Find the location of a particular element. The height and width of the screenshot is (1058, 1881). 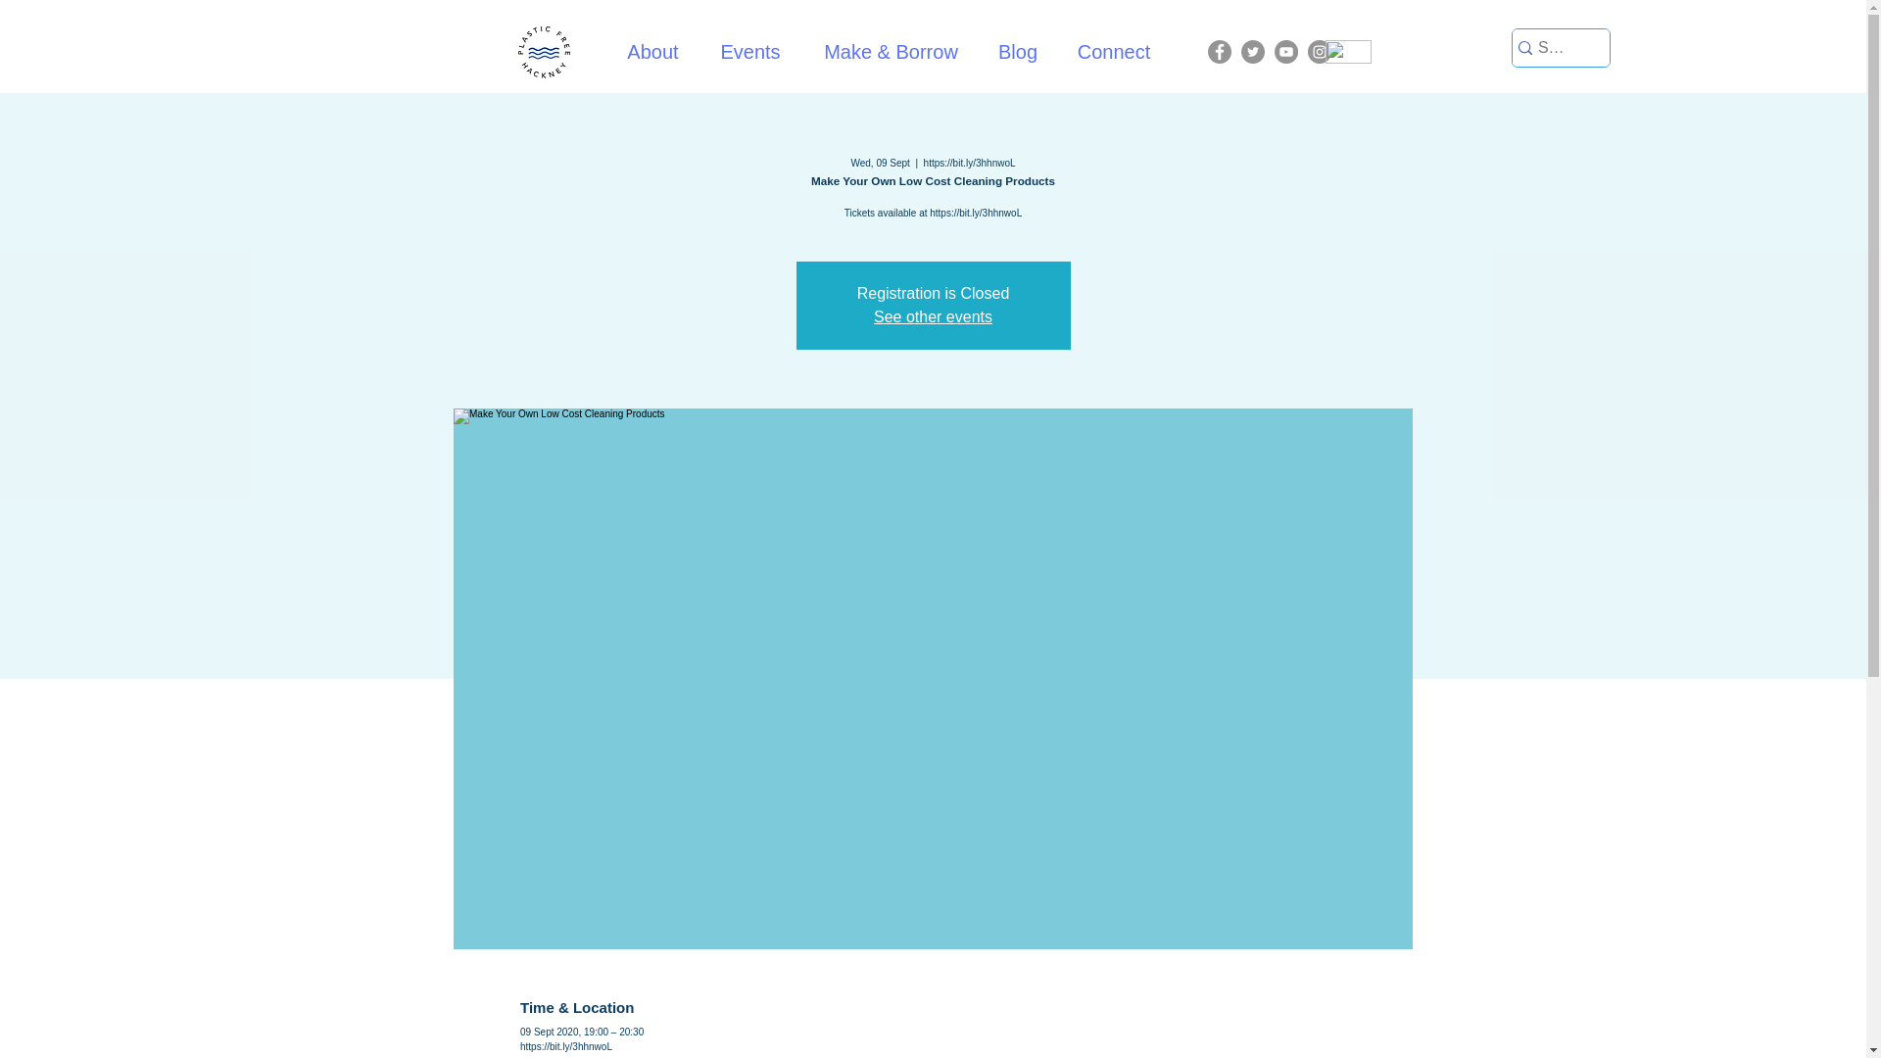

See other events is located at coordinates (933, 316).